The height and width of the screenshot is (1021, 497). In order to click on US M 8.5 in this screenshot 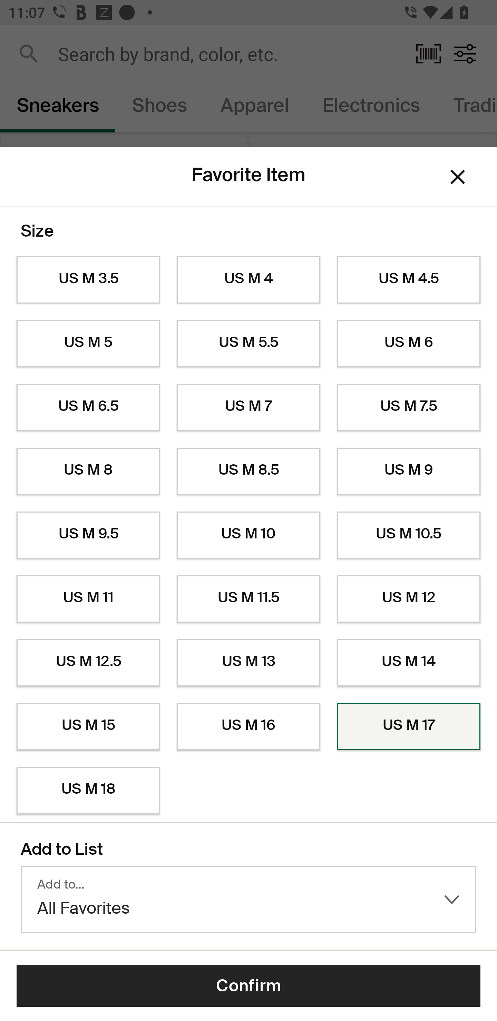, I will do `click(248, 472)`.